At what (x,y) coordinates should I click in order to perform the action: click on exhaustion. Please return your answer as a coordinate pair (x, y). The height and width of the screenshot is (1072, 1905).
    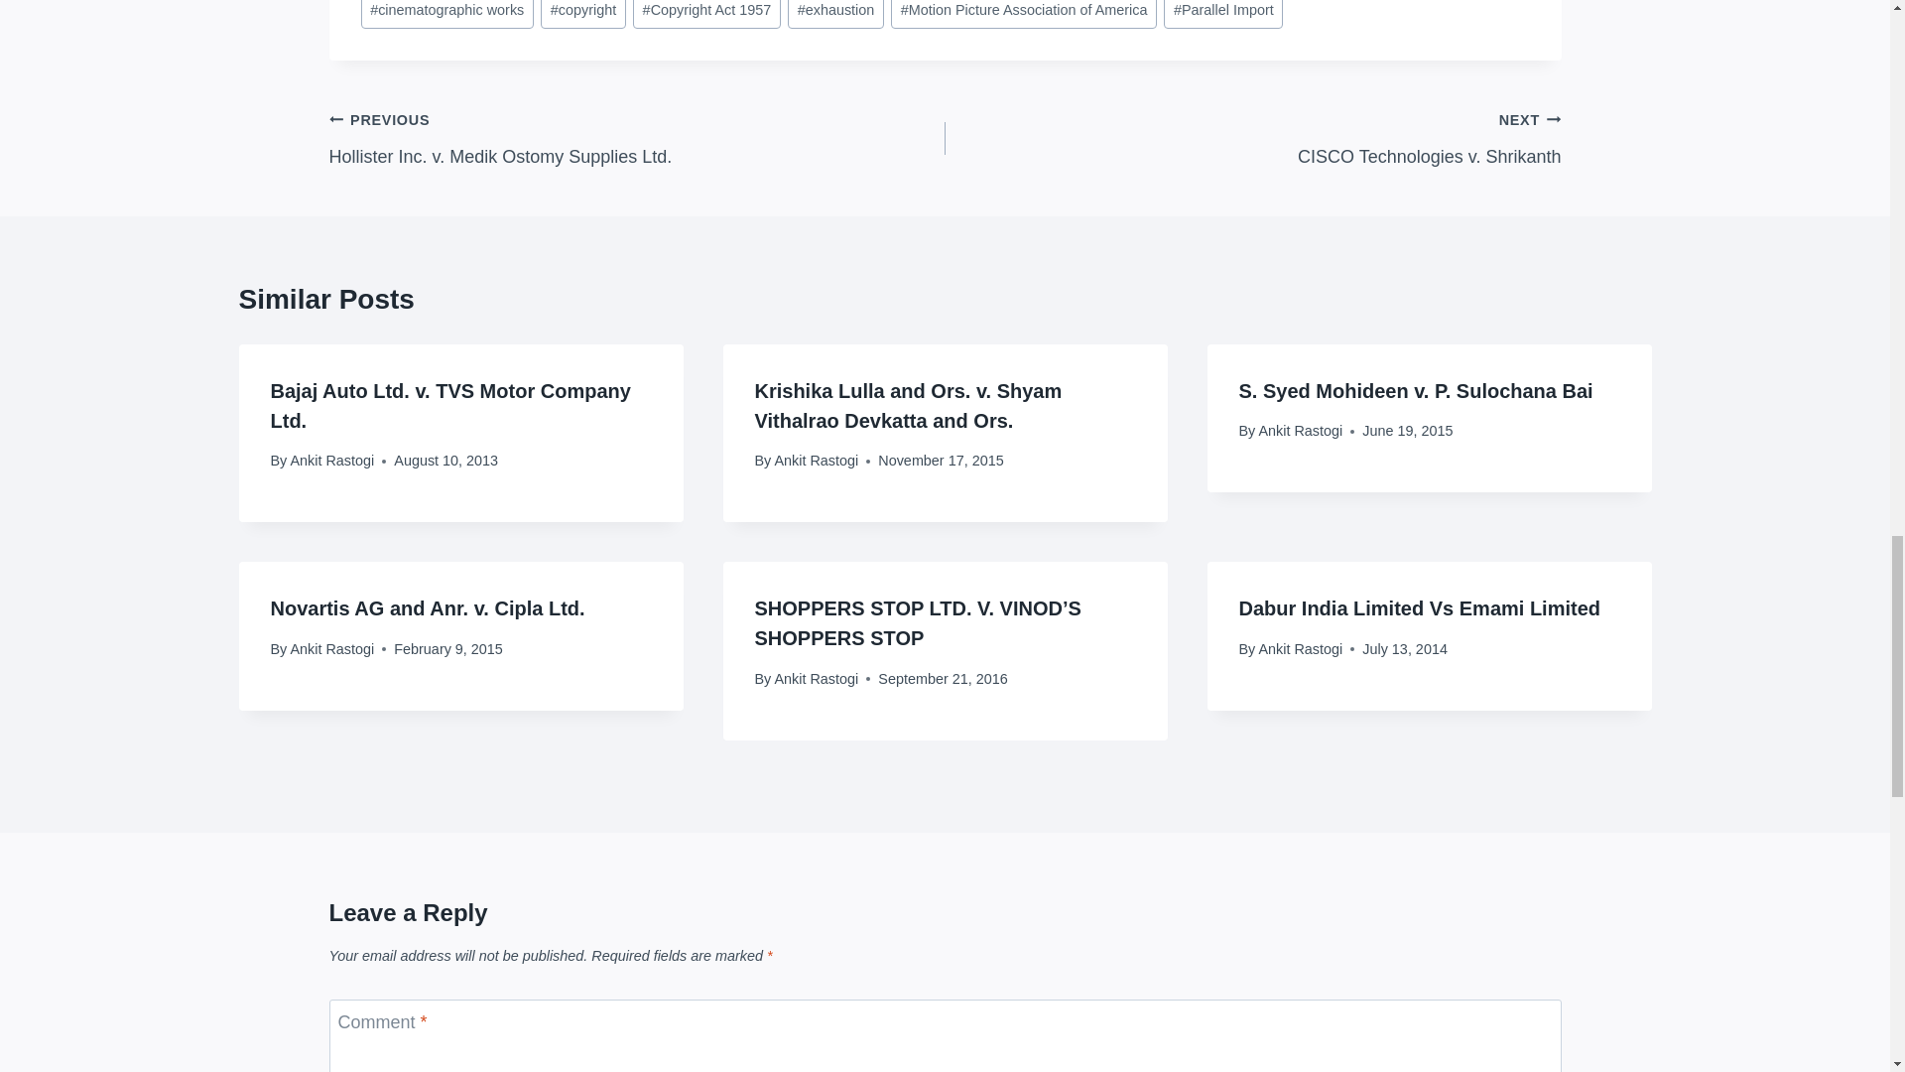
    Looking at the image, I should click on (835, 15).